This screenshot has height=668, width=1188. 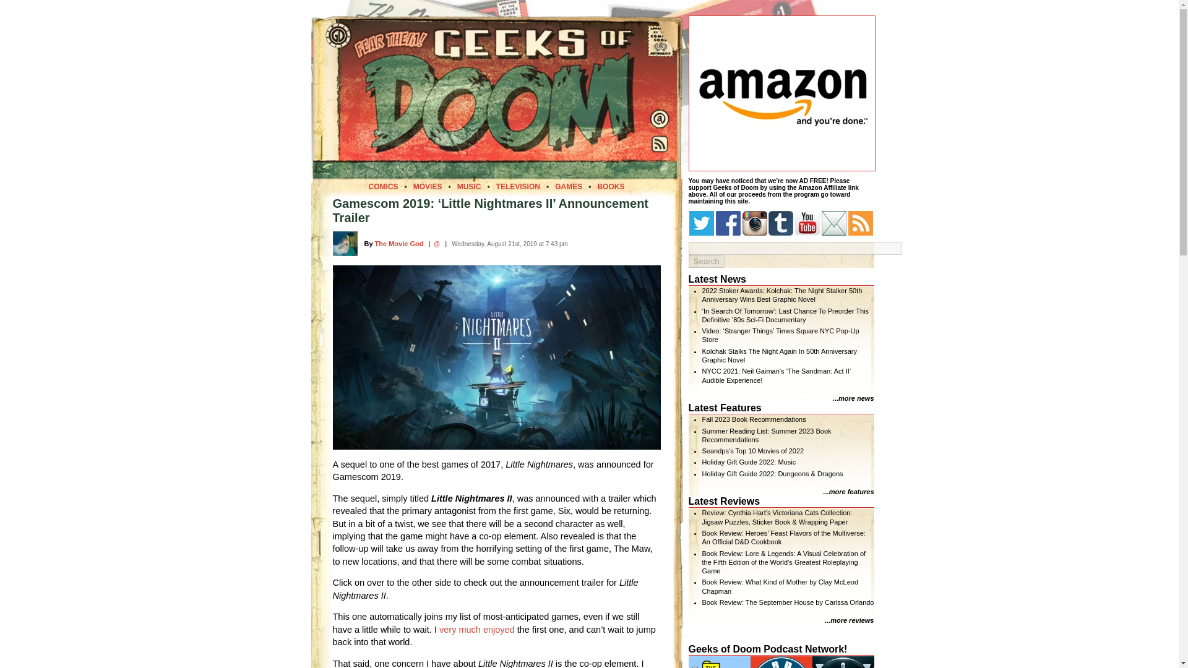 What do you see at coordinates (383, 186) in the screenshot?
I see `COMICS` at bounding box center [383, 186].